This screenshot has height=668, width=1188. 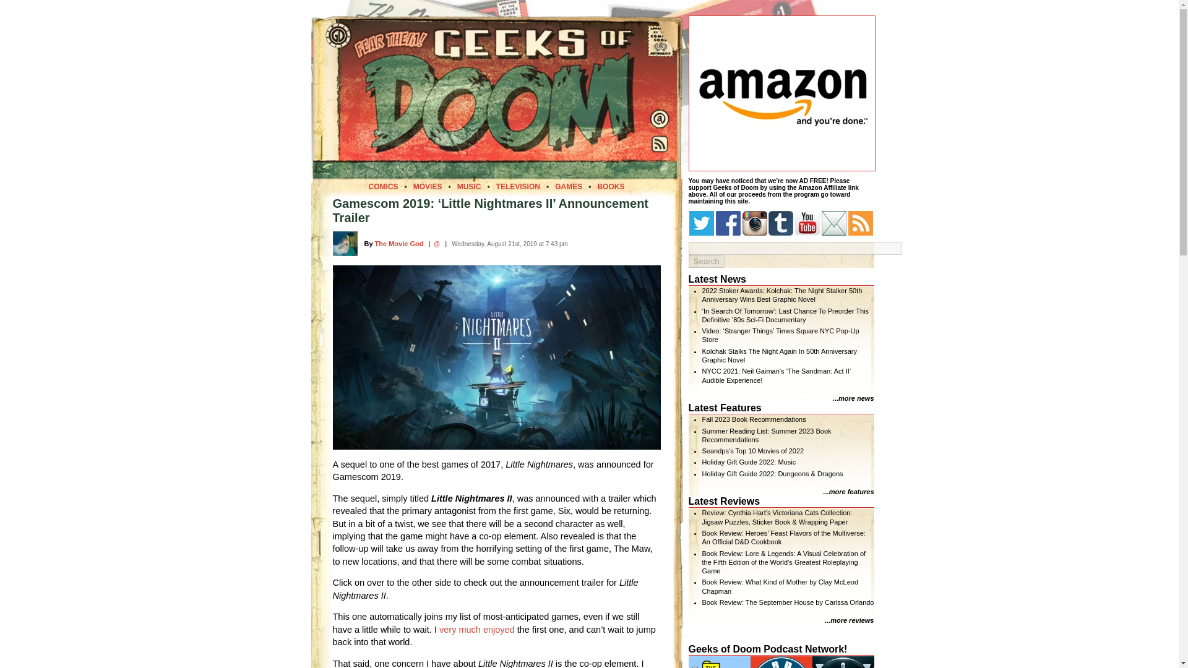 What do you see at coordinates (383, 186) in the screenshot?
I see `COMICS` at bounding box center [383, 186].